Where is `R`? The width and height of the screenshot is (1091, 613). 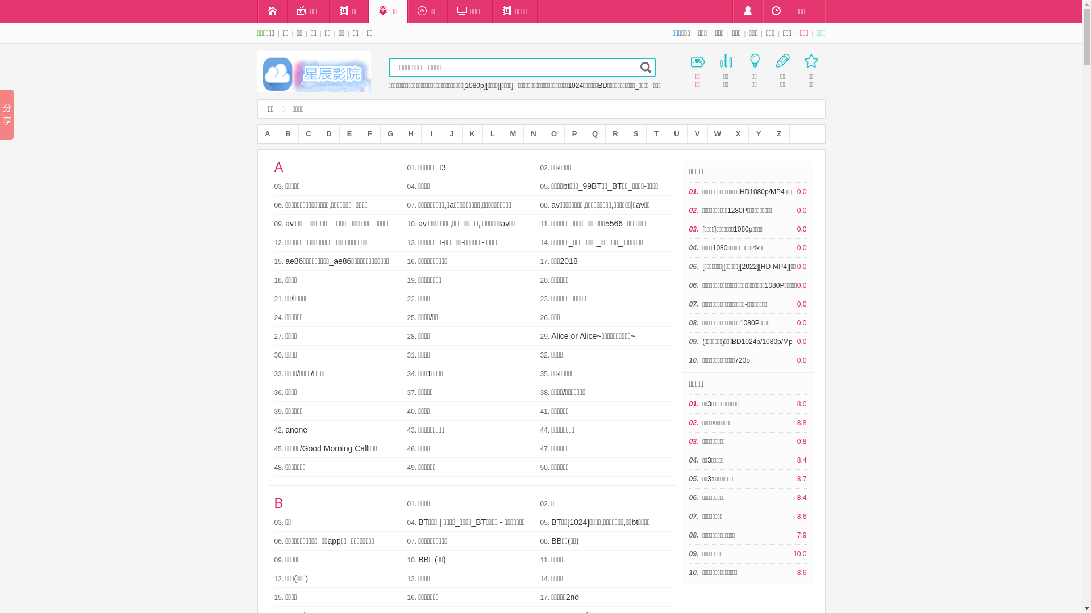 R is located at coordinates (616, 134).